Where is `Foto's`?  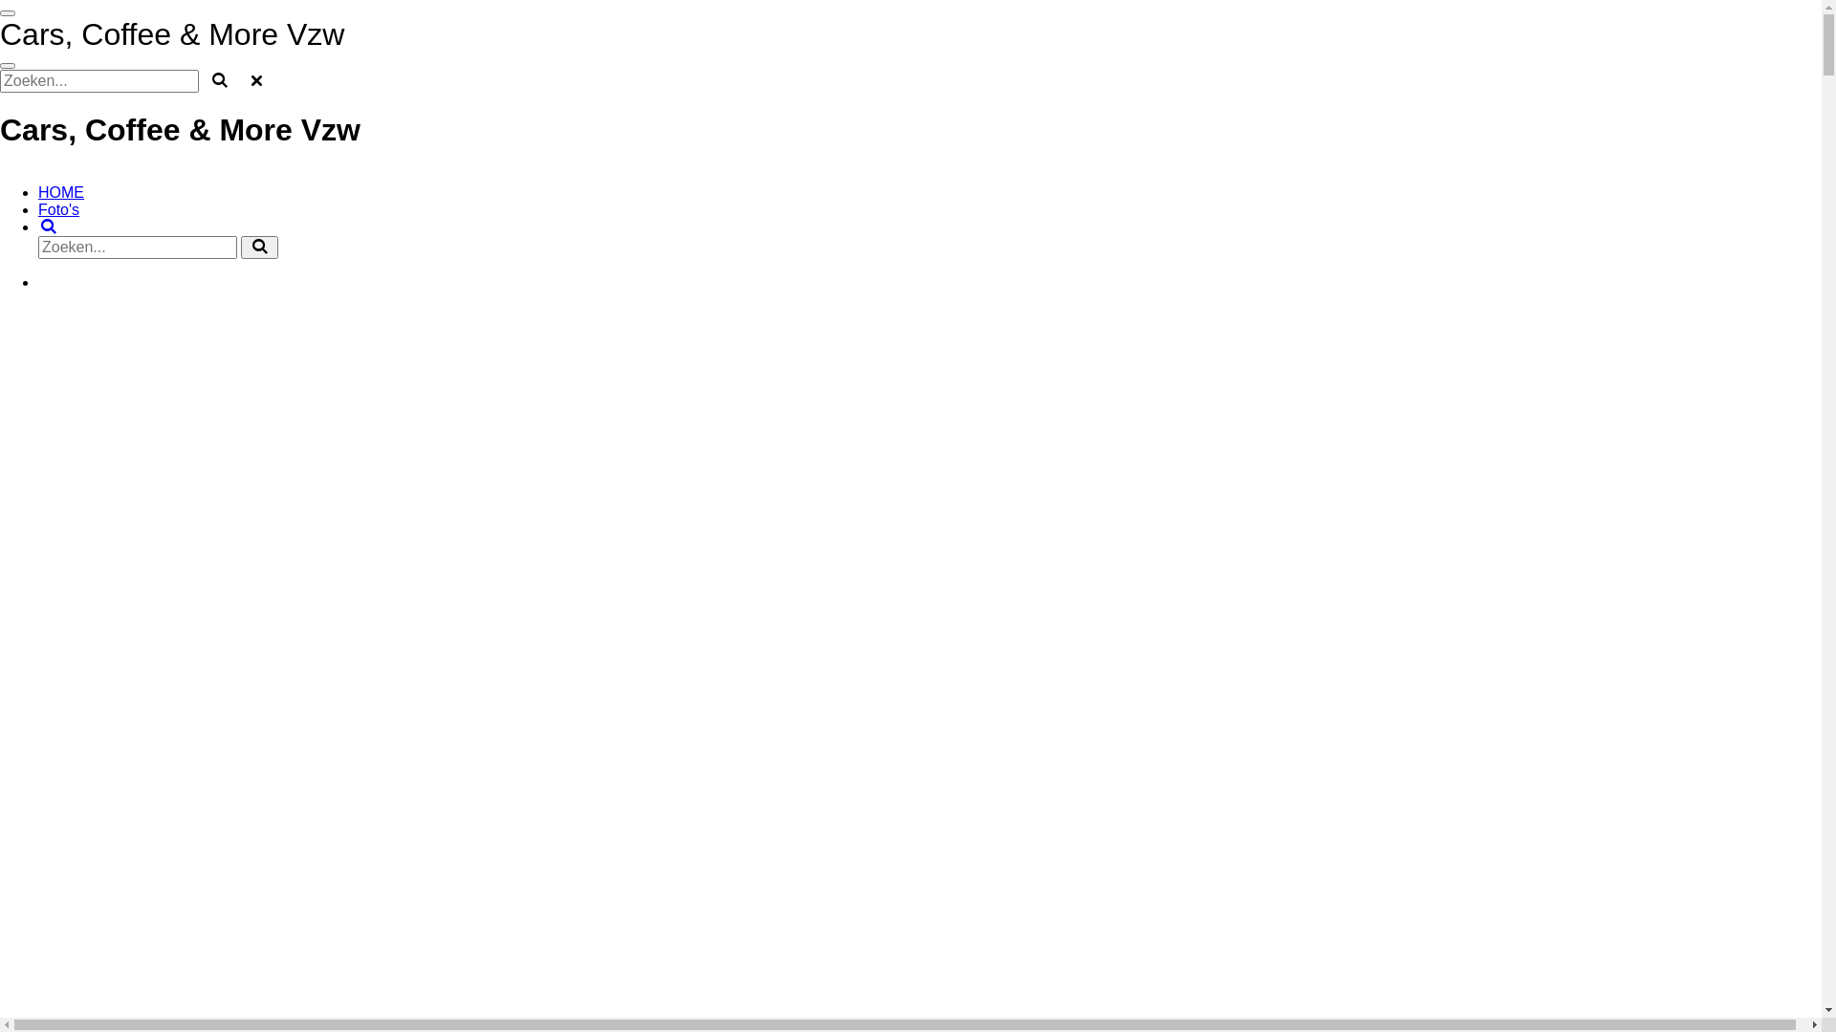 Foto's is located at coordinates (59, 210).